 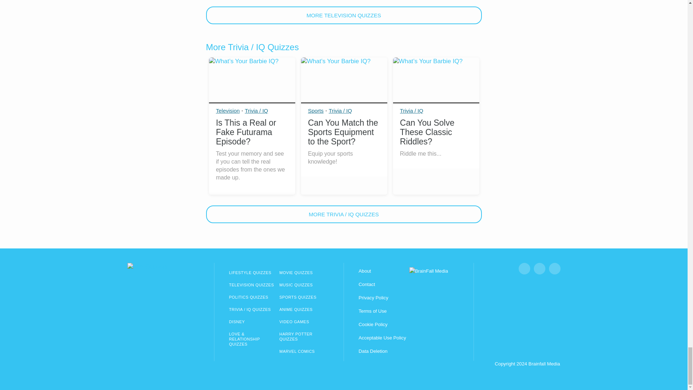 What do you see at coordinates (539, 269) in the screenshot?
I see `Follow us on Instagram!` at bounding box center [539, 269].